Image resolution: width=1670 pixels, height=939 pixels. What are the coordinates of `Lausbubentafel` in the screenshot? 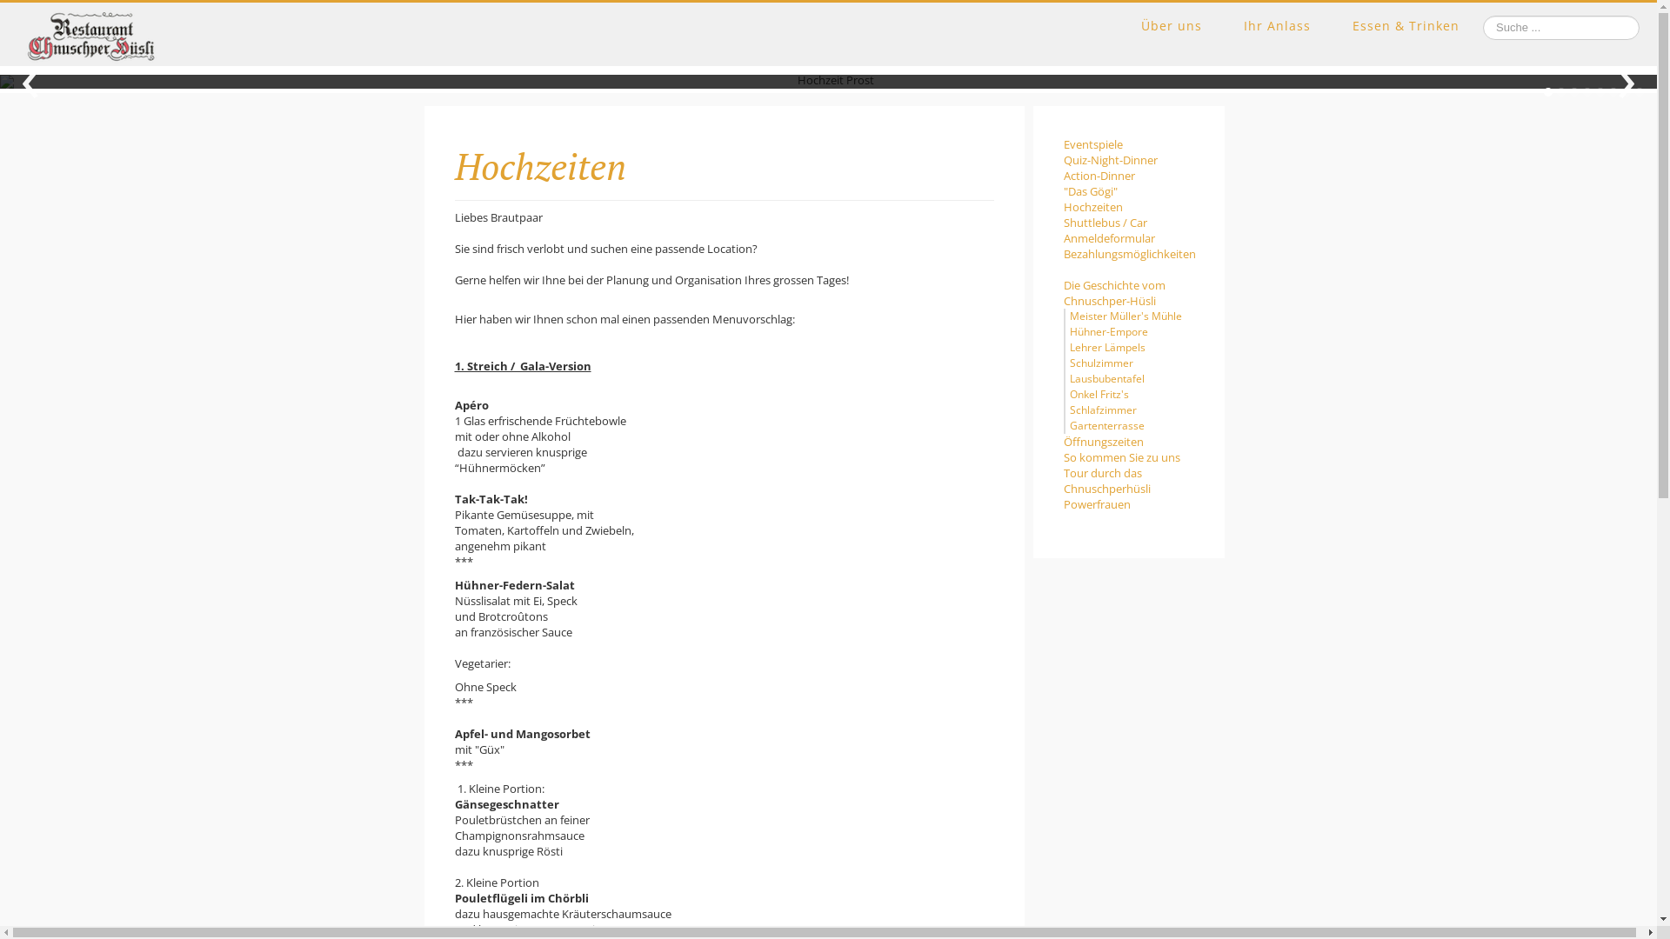 It's located at (1107, 379).